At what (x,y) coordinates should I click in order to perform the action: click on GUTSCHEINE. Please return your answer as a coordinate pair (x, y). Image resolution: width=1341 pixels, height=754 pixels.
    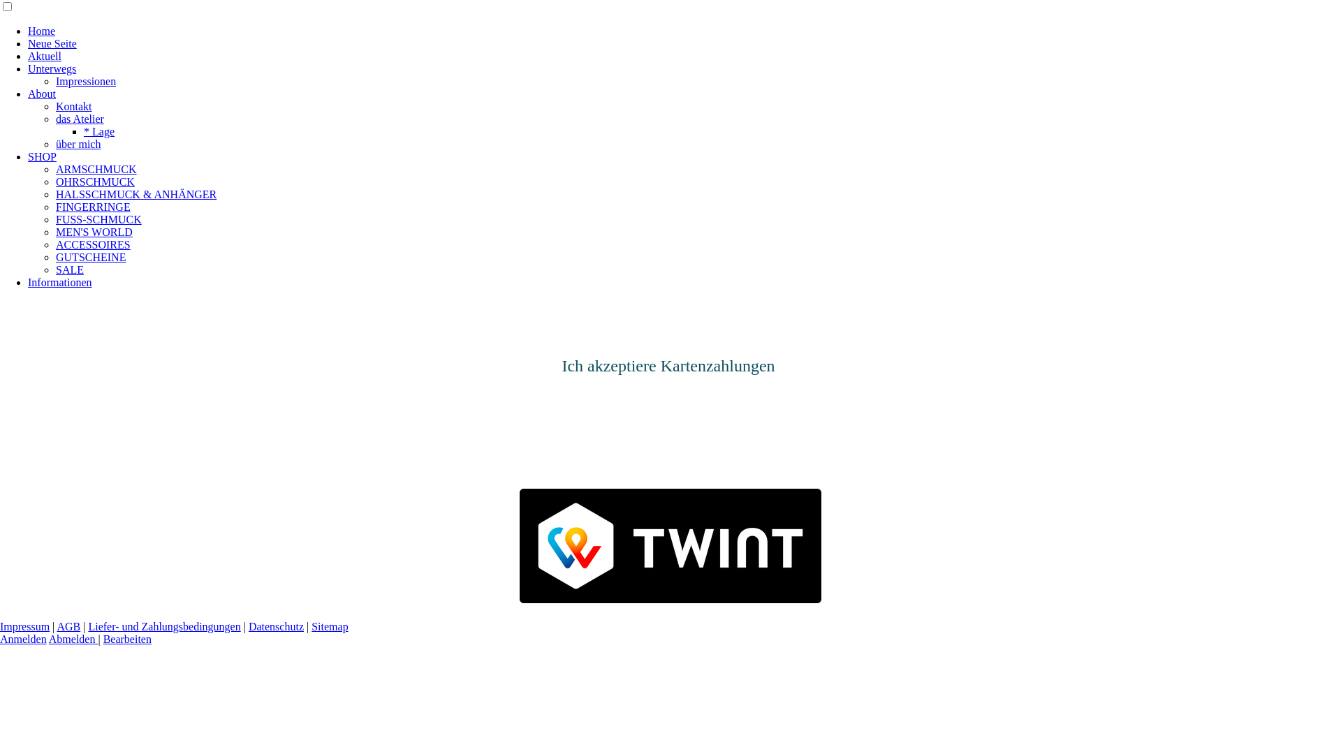
    Looking at the image, I should click on (91, 257).